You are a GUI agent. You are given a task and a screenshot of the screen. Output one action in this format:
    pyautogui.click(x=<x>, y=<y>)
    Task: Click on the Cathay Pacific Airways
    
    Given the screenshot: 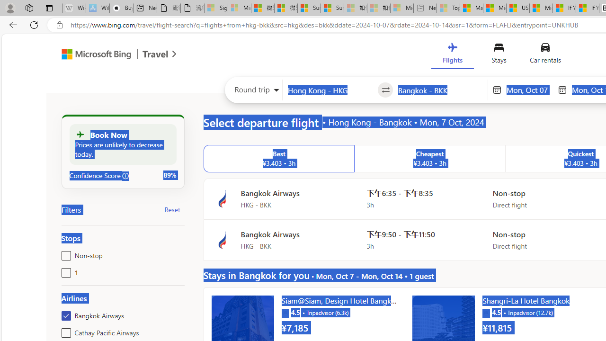 What is the action you would take?
    pyautogui.click(x=64, y=331)
    